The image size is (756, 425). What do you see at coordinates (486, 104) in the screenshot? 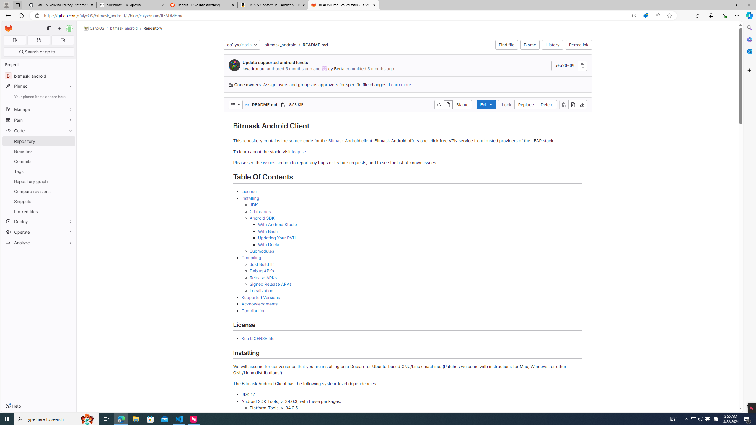
I see `Edit` at bounding box center [486, 104].